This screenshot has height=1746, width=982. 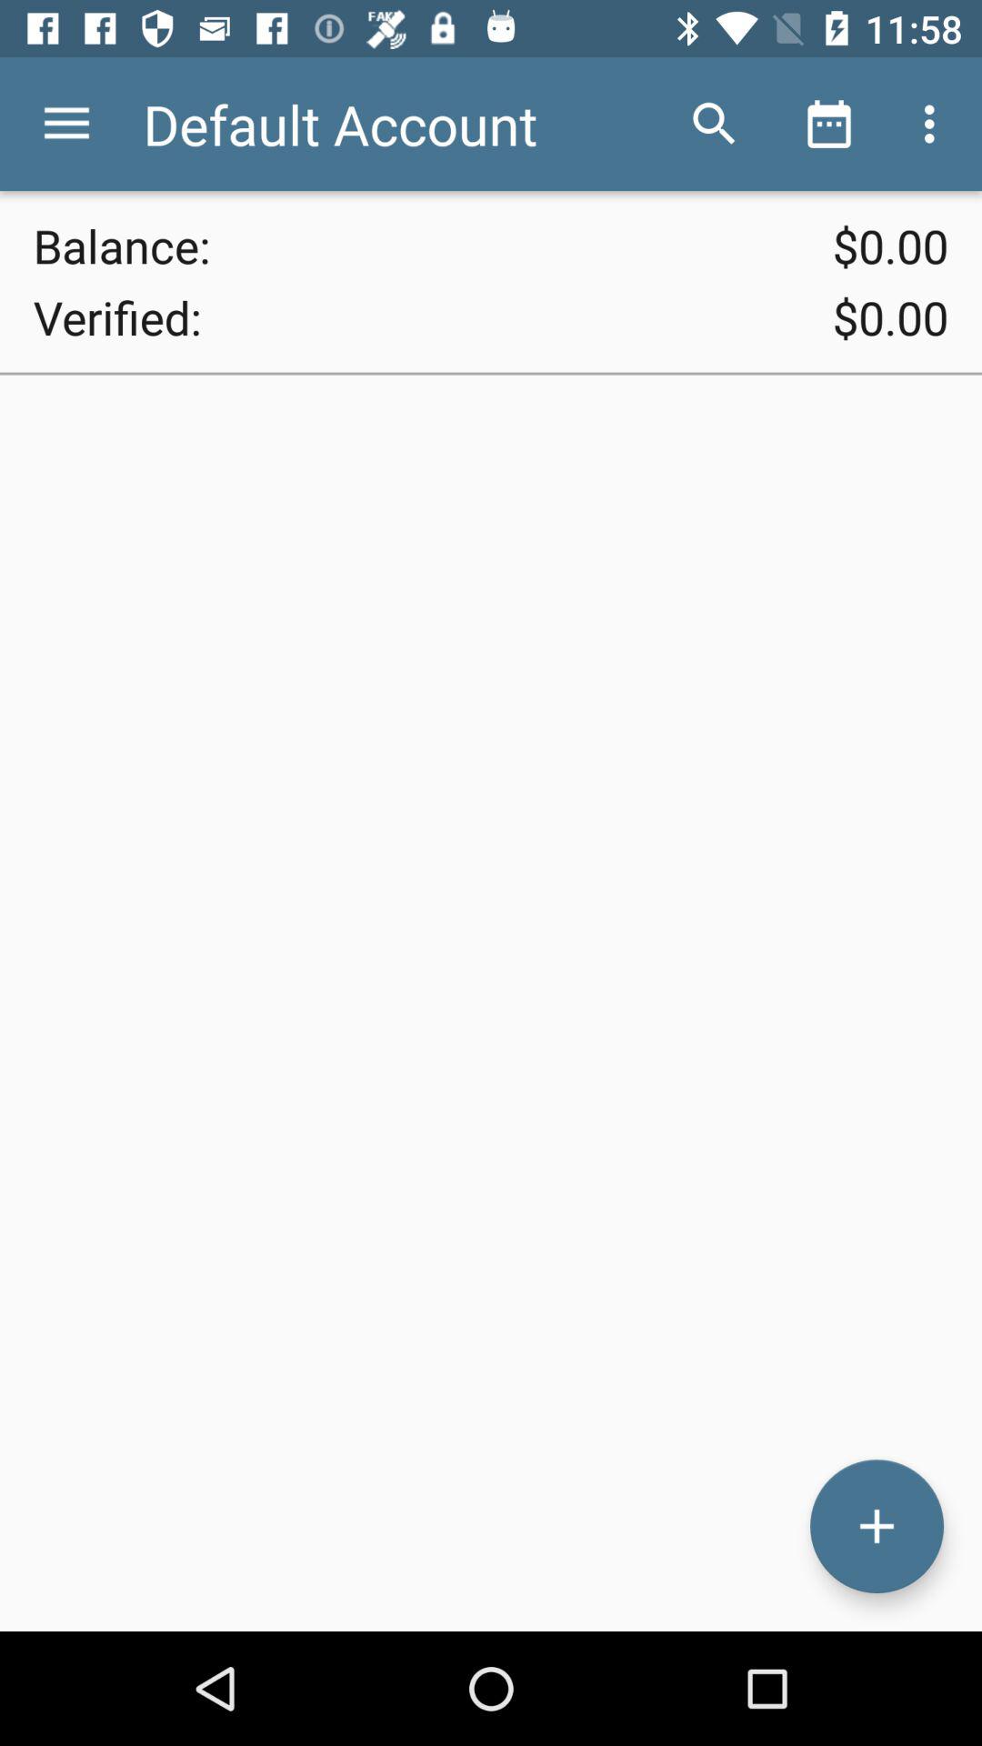 I want to click on launch the item above $0.00 icon, so click(x=829, y=124).